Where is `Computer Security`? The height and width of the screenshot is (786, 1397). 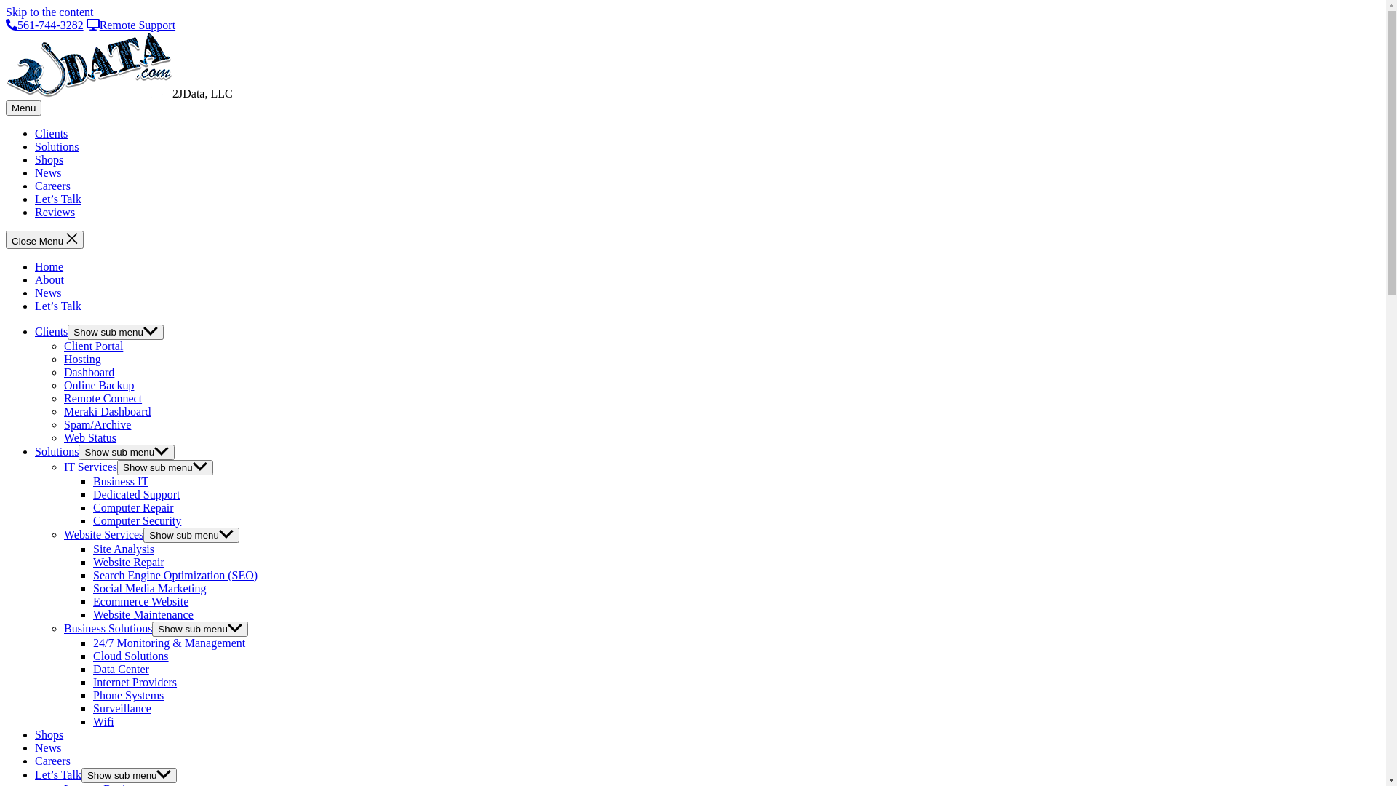 Computer Security is located at coordinates (137, 521).